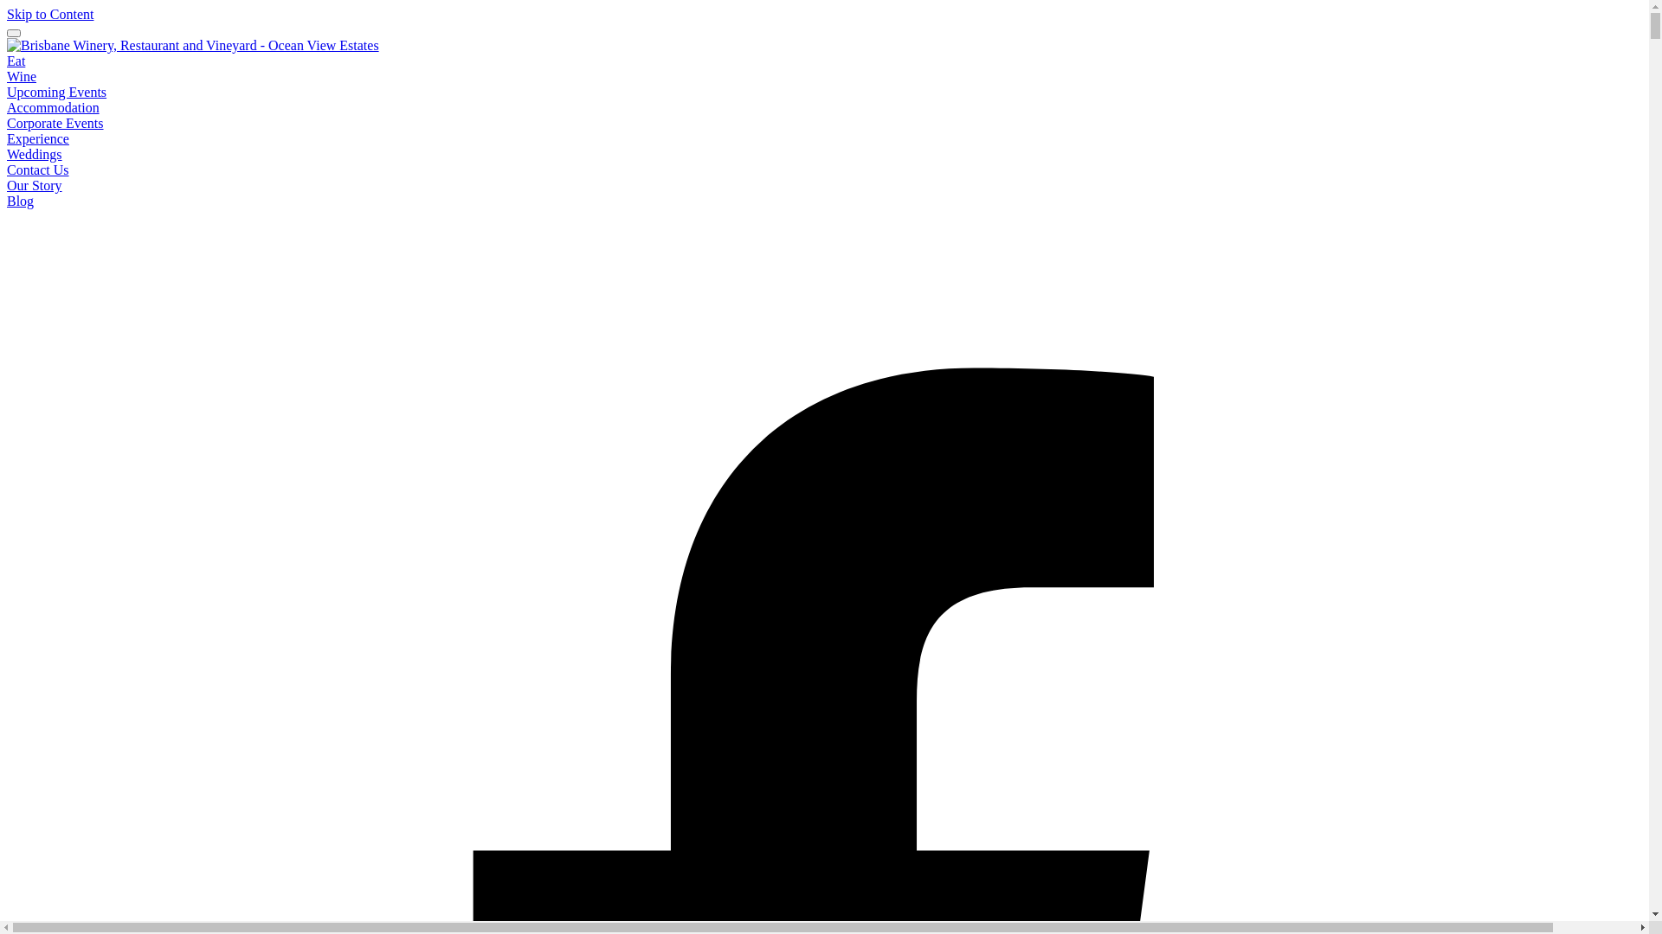 Image resolution: width=1662 pixels, height=934 pixels. Describe the element at coordinates (38, 170) in the screenshot. I see `Contact Us` at that location.